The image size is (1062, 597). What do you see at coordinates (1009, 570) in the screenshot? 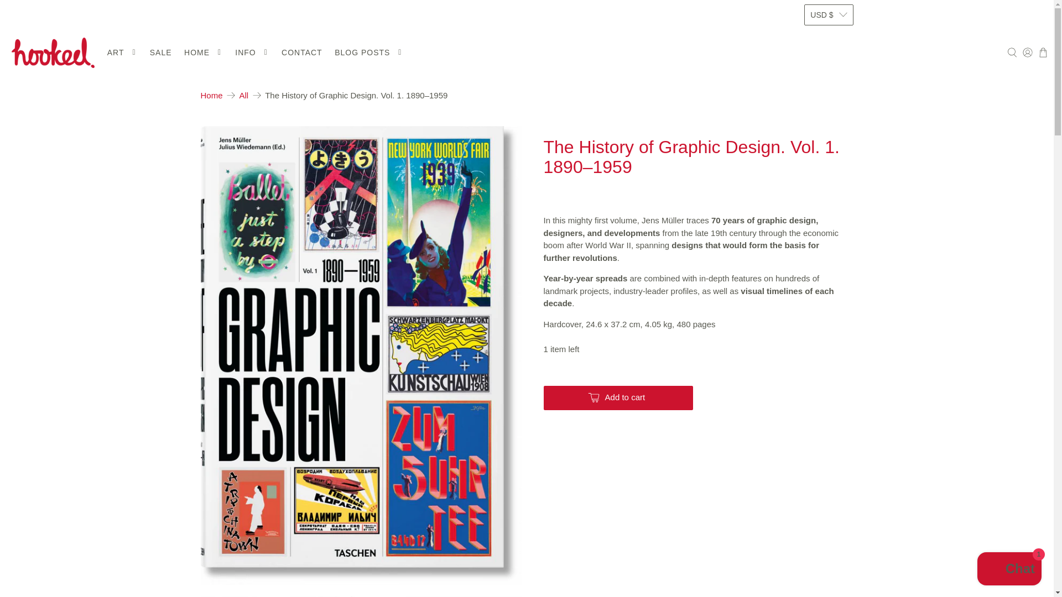
I see `Shopify online store chat` at bounding box center [1009, 570].